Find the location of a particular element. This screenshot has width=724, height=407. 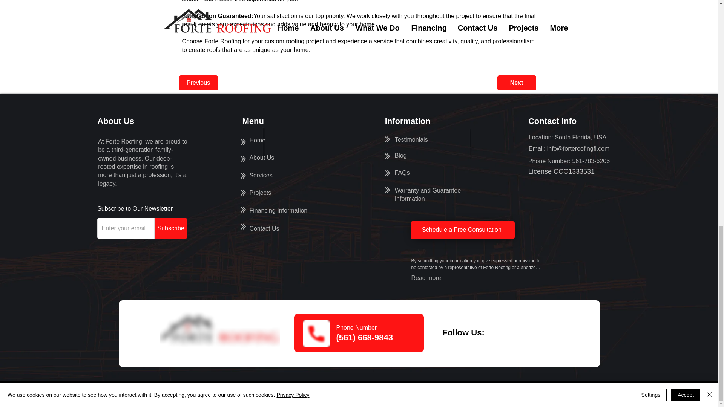

FAQs is located at coordinates (402, 173).